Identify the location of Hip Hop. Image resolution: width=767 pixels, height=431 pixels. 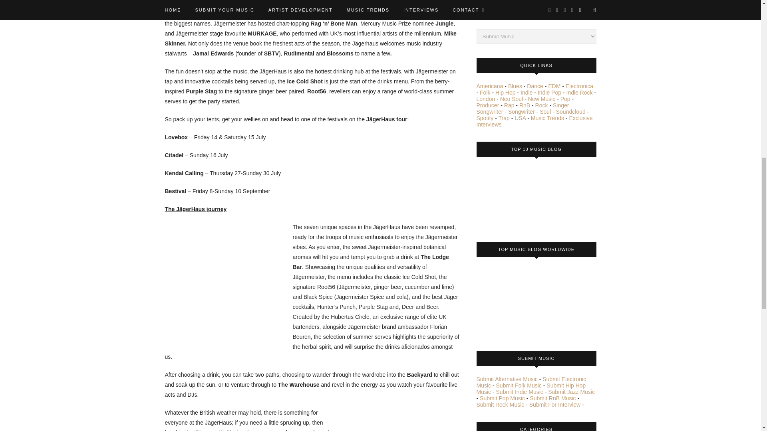
(505, 92).